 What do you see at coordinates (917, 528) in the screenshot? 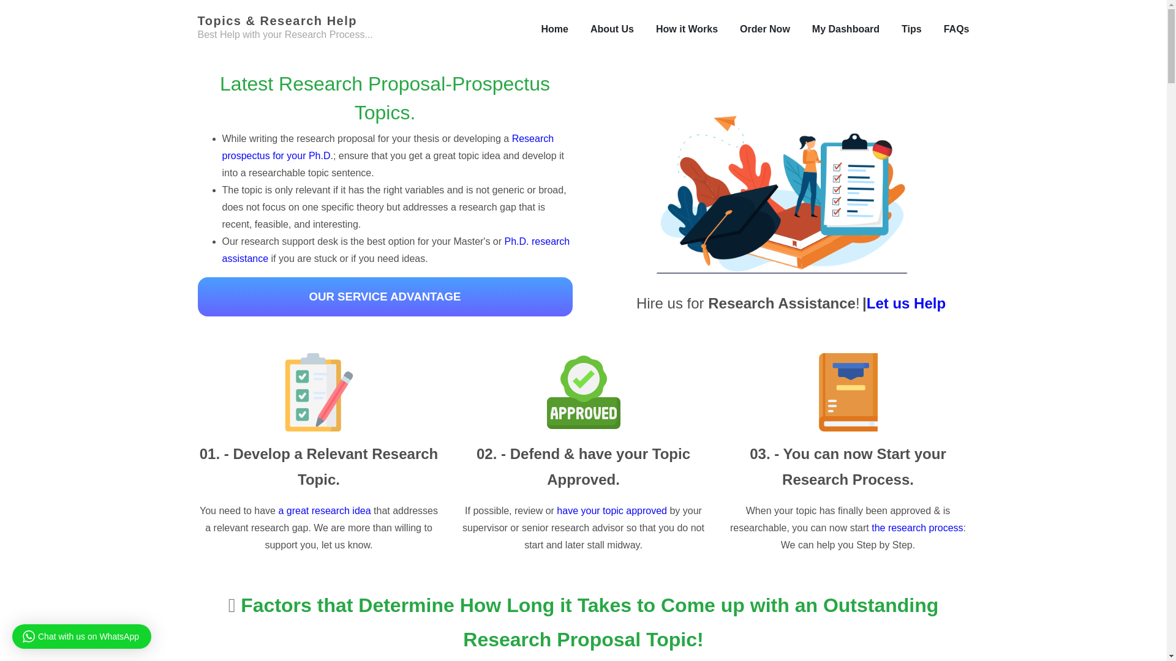
I see `the research process` at bounding box center [917, 528].